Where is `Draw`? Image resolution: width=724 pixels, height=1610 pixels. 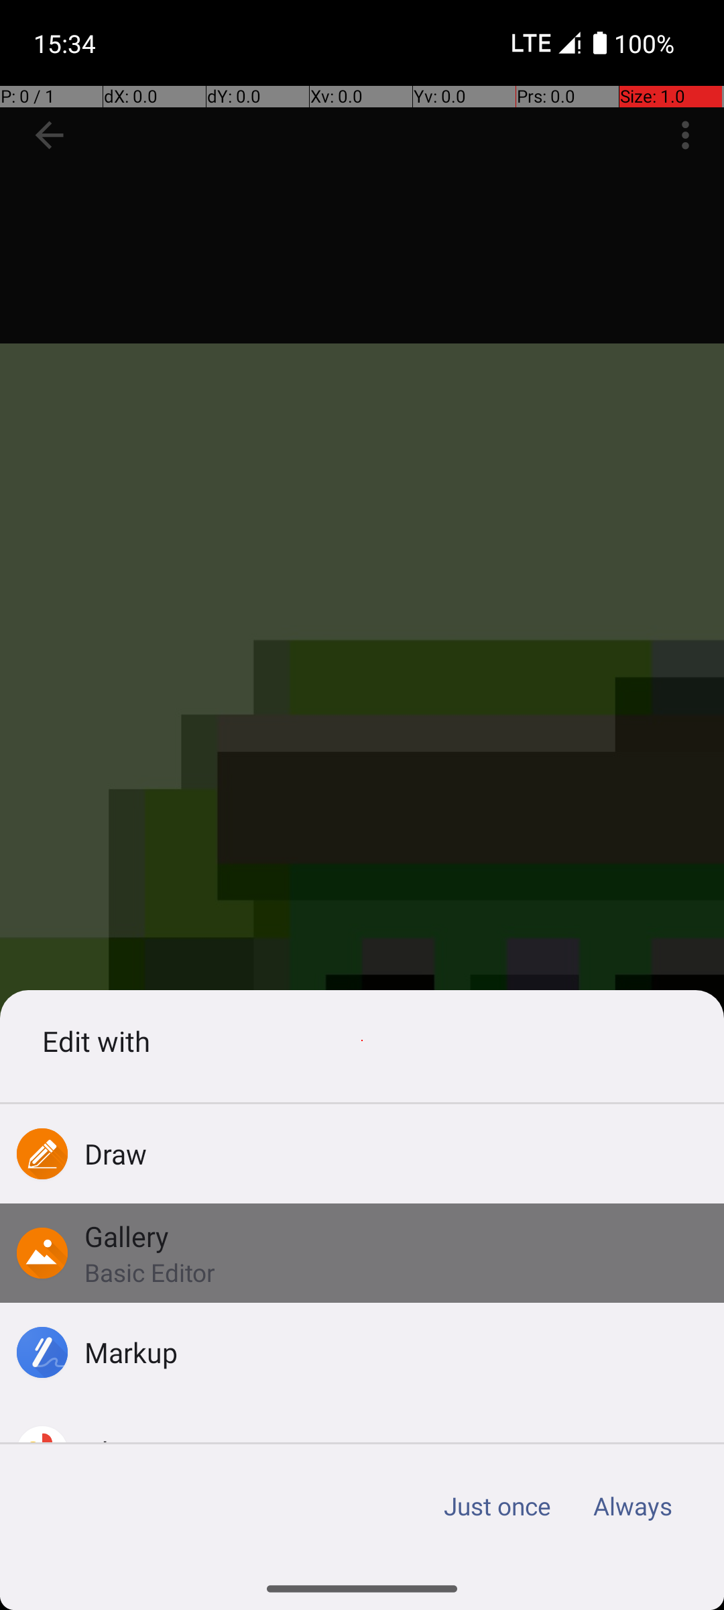
Draw is located at coordinates (116, 1154).